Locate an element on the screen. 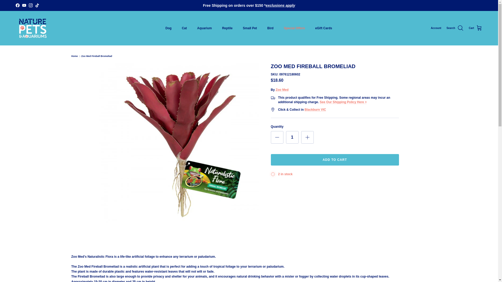  Bird is located at coordinates (270, 28).